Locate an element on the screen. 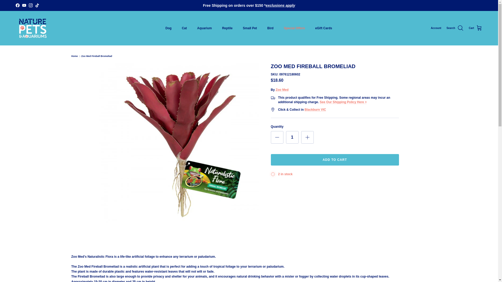  Bird is located at coordinates (270, 28).